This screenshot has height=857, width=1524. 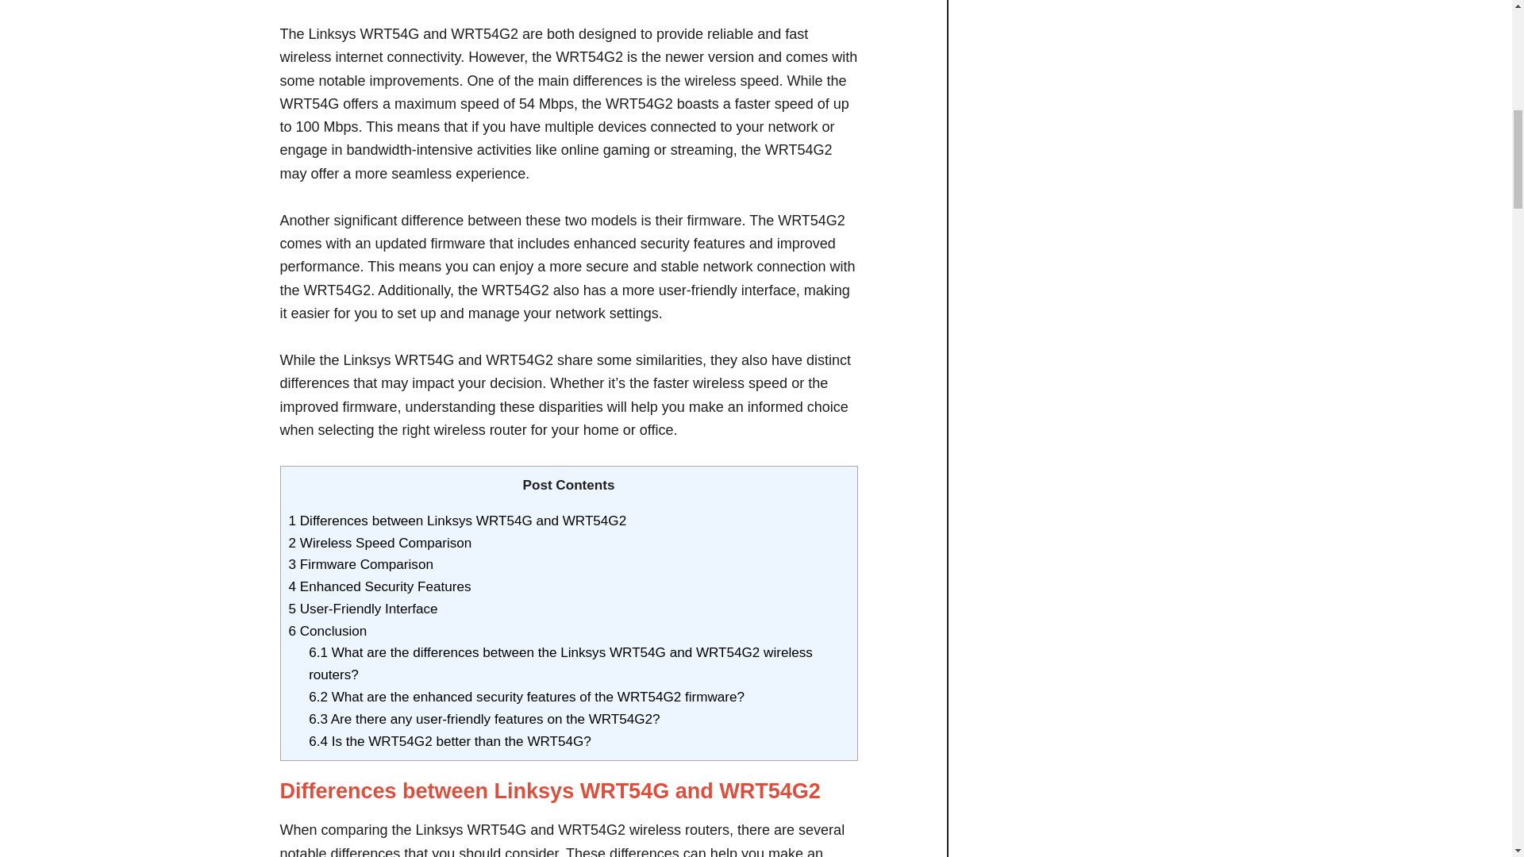 What do you see at coordinates (457, 521) in the screenshot?
I see `1 Differences between Linksys WRT54G and WRT54G2` at bounding box center [457, 521].